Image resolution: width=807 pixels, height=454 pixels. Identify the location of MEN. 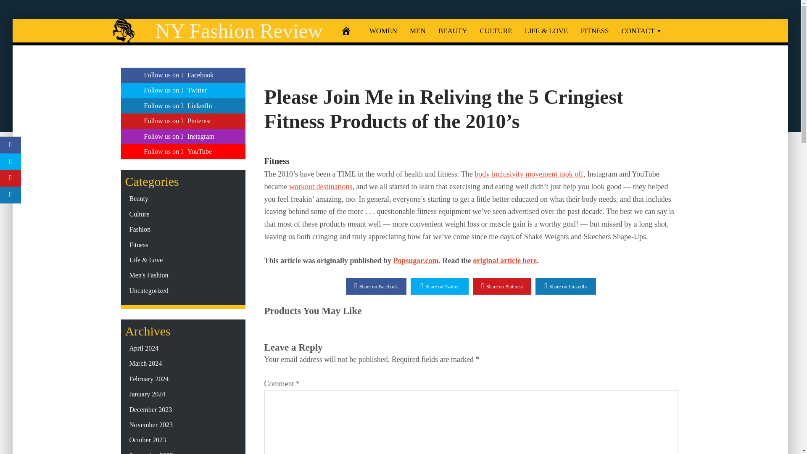
(418, 31).